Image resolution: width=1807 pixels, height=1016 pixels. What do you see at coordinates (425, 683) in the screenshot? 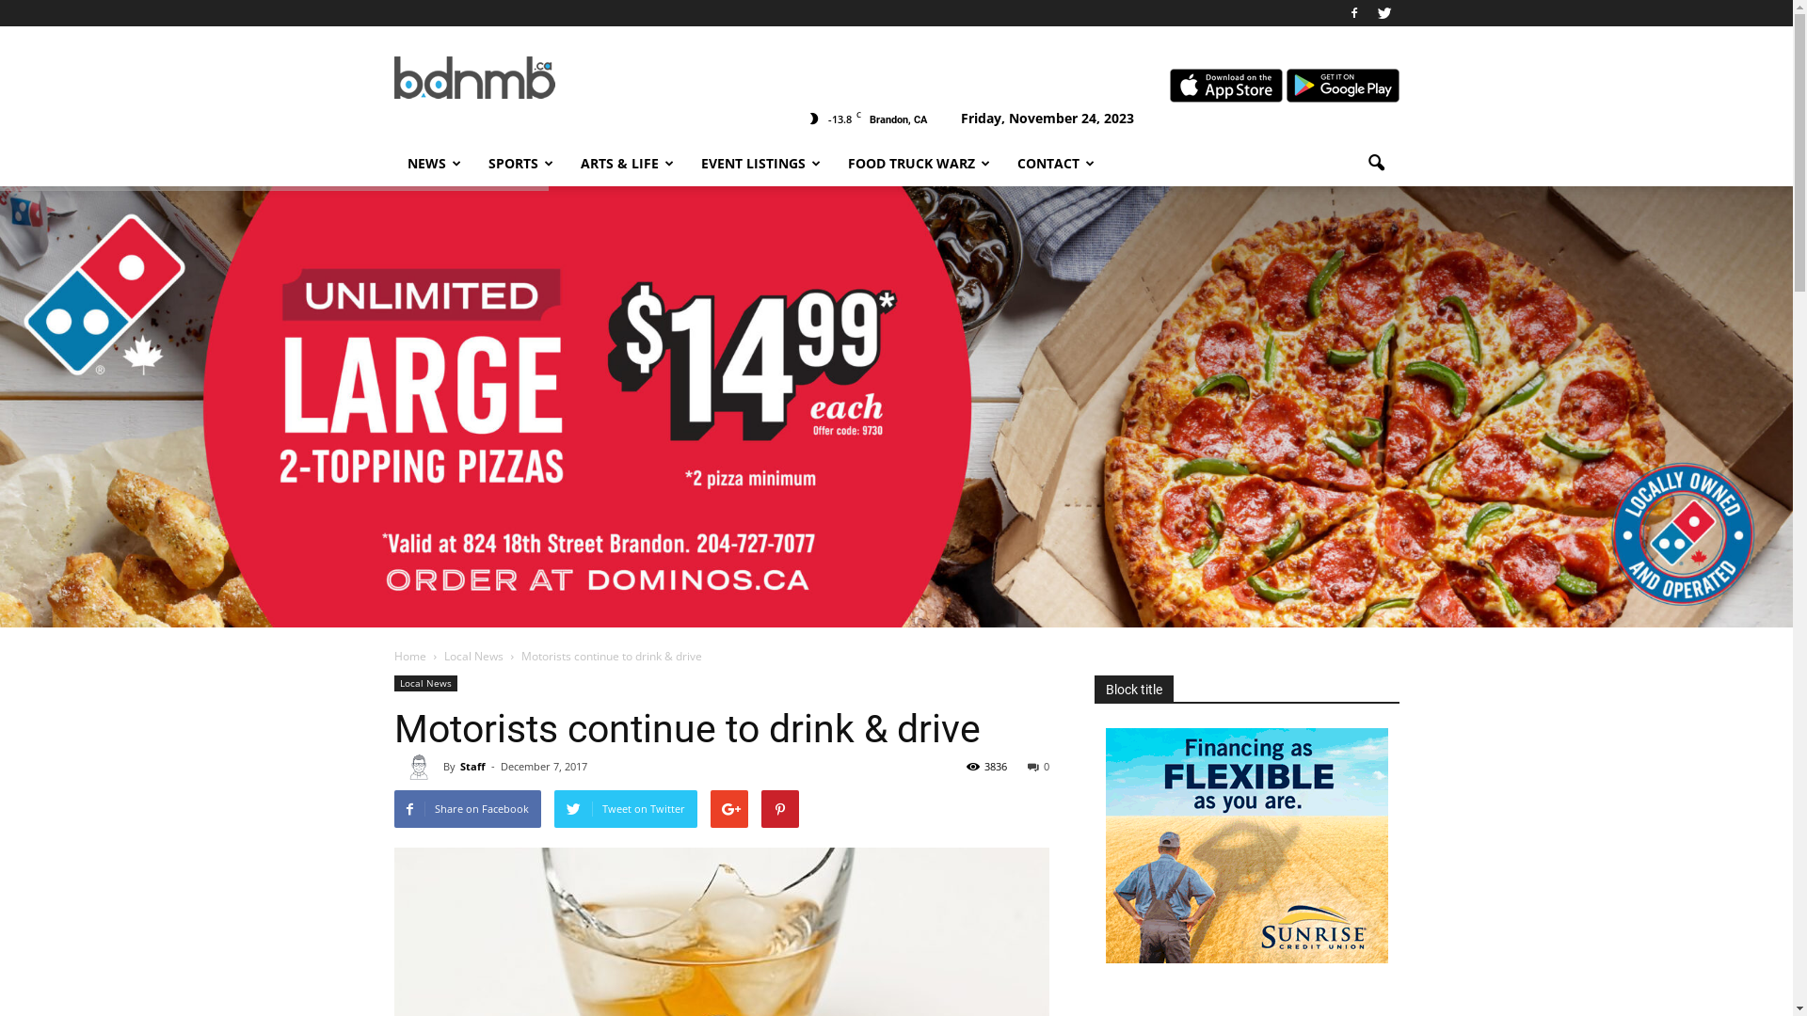
I see `Local News` at bounding box center [425, 683].